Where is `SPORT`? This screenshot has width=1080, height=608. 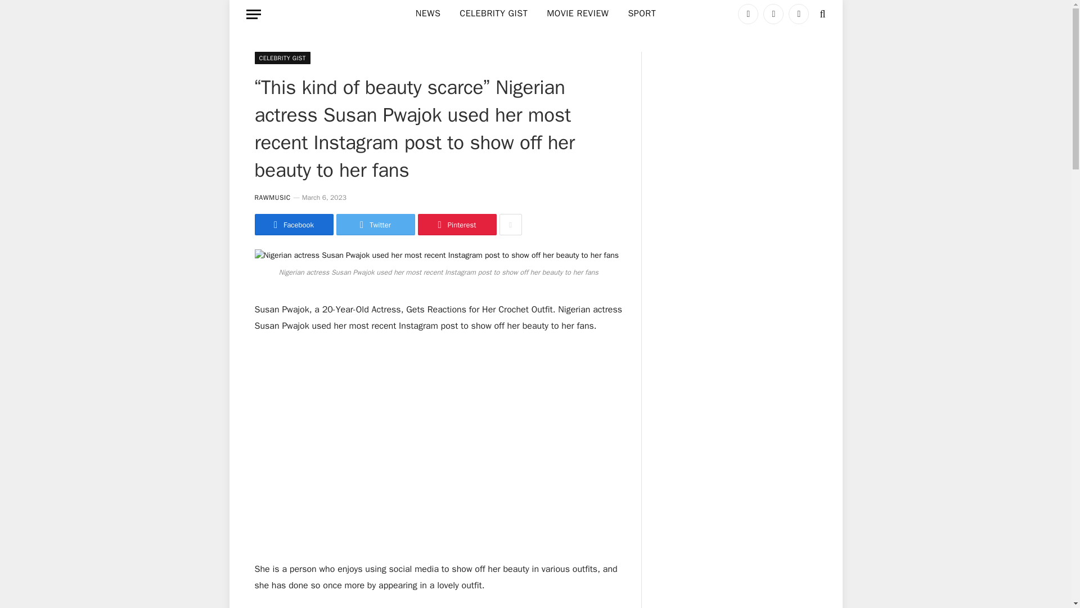
SPORT is located at coordinates (641, 14).